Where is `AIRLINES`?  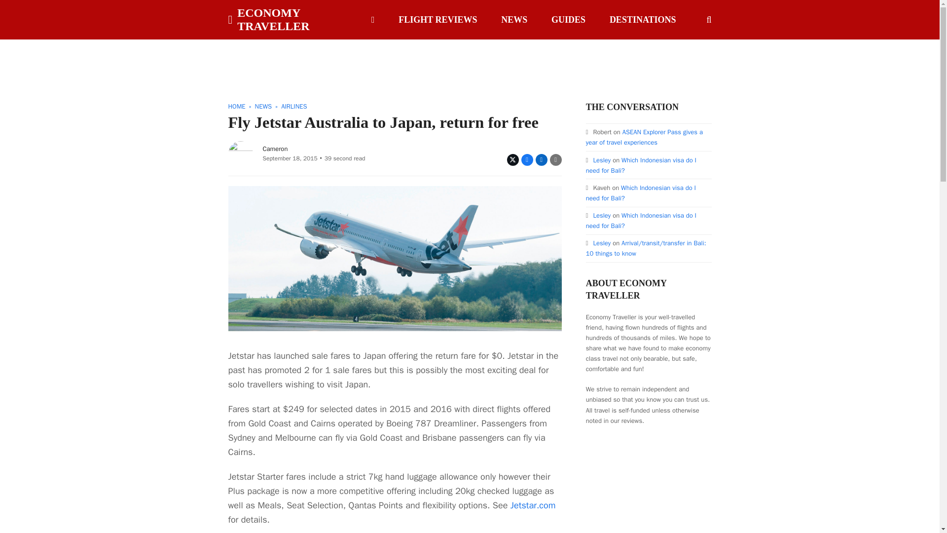
AIRLINES is located at coordinates (294, 106).